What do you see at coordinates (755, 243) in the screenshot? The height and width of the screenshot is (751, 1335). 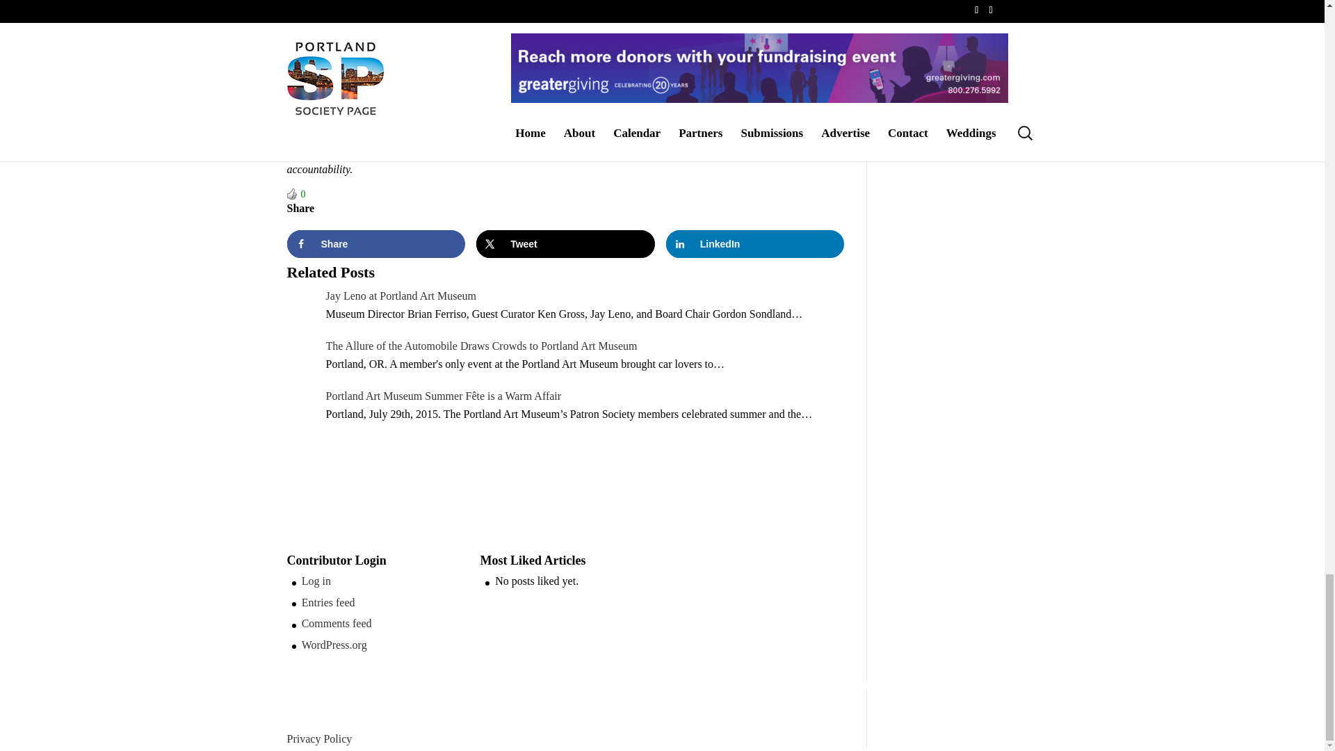 I see `Share on LinkedIn` at bounding box center [755, 243].